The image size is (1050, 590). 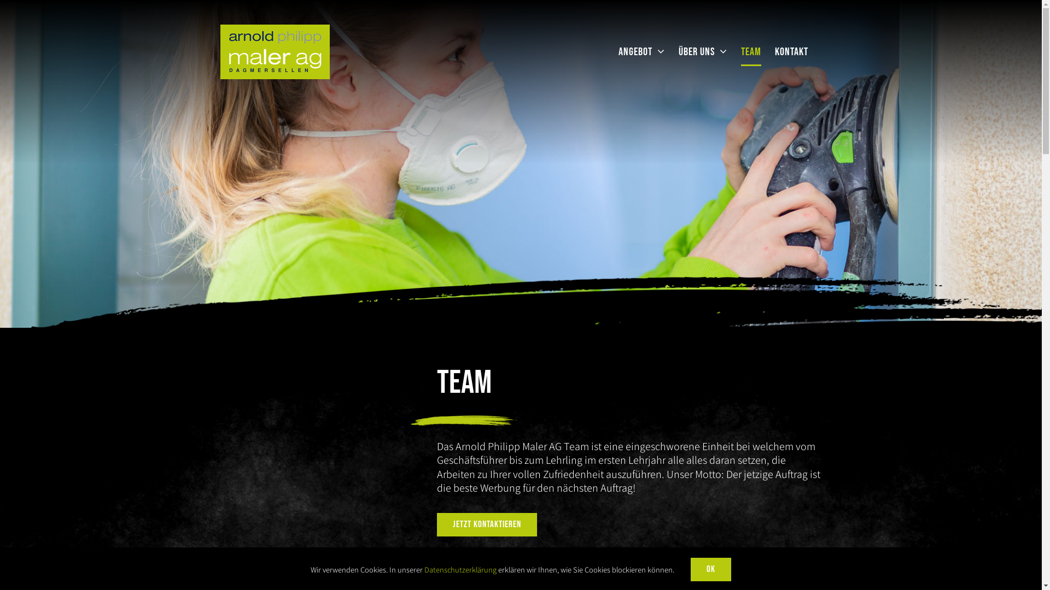 I want to click on Angebot, so click(x=641, y=52).